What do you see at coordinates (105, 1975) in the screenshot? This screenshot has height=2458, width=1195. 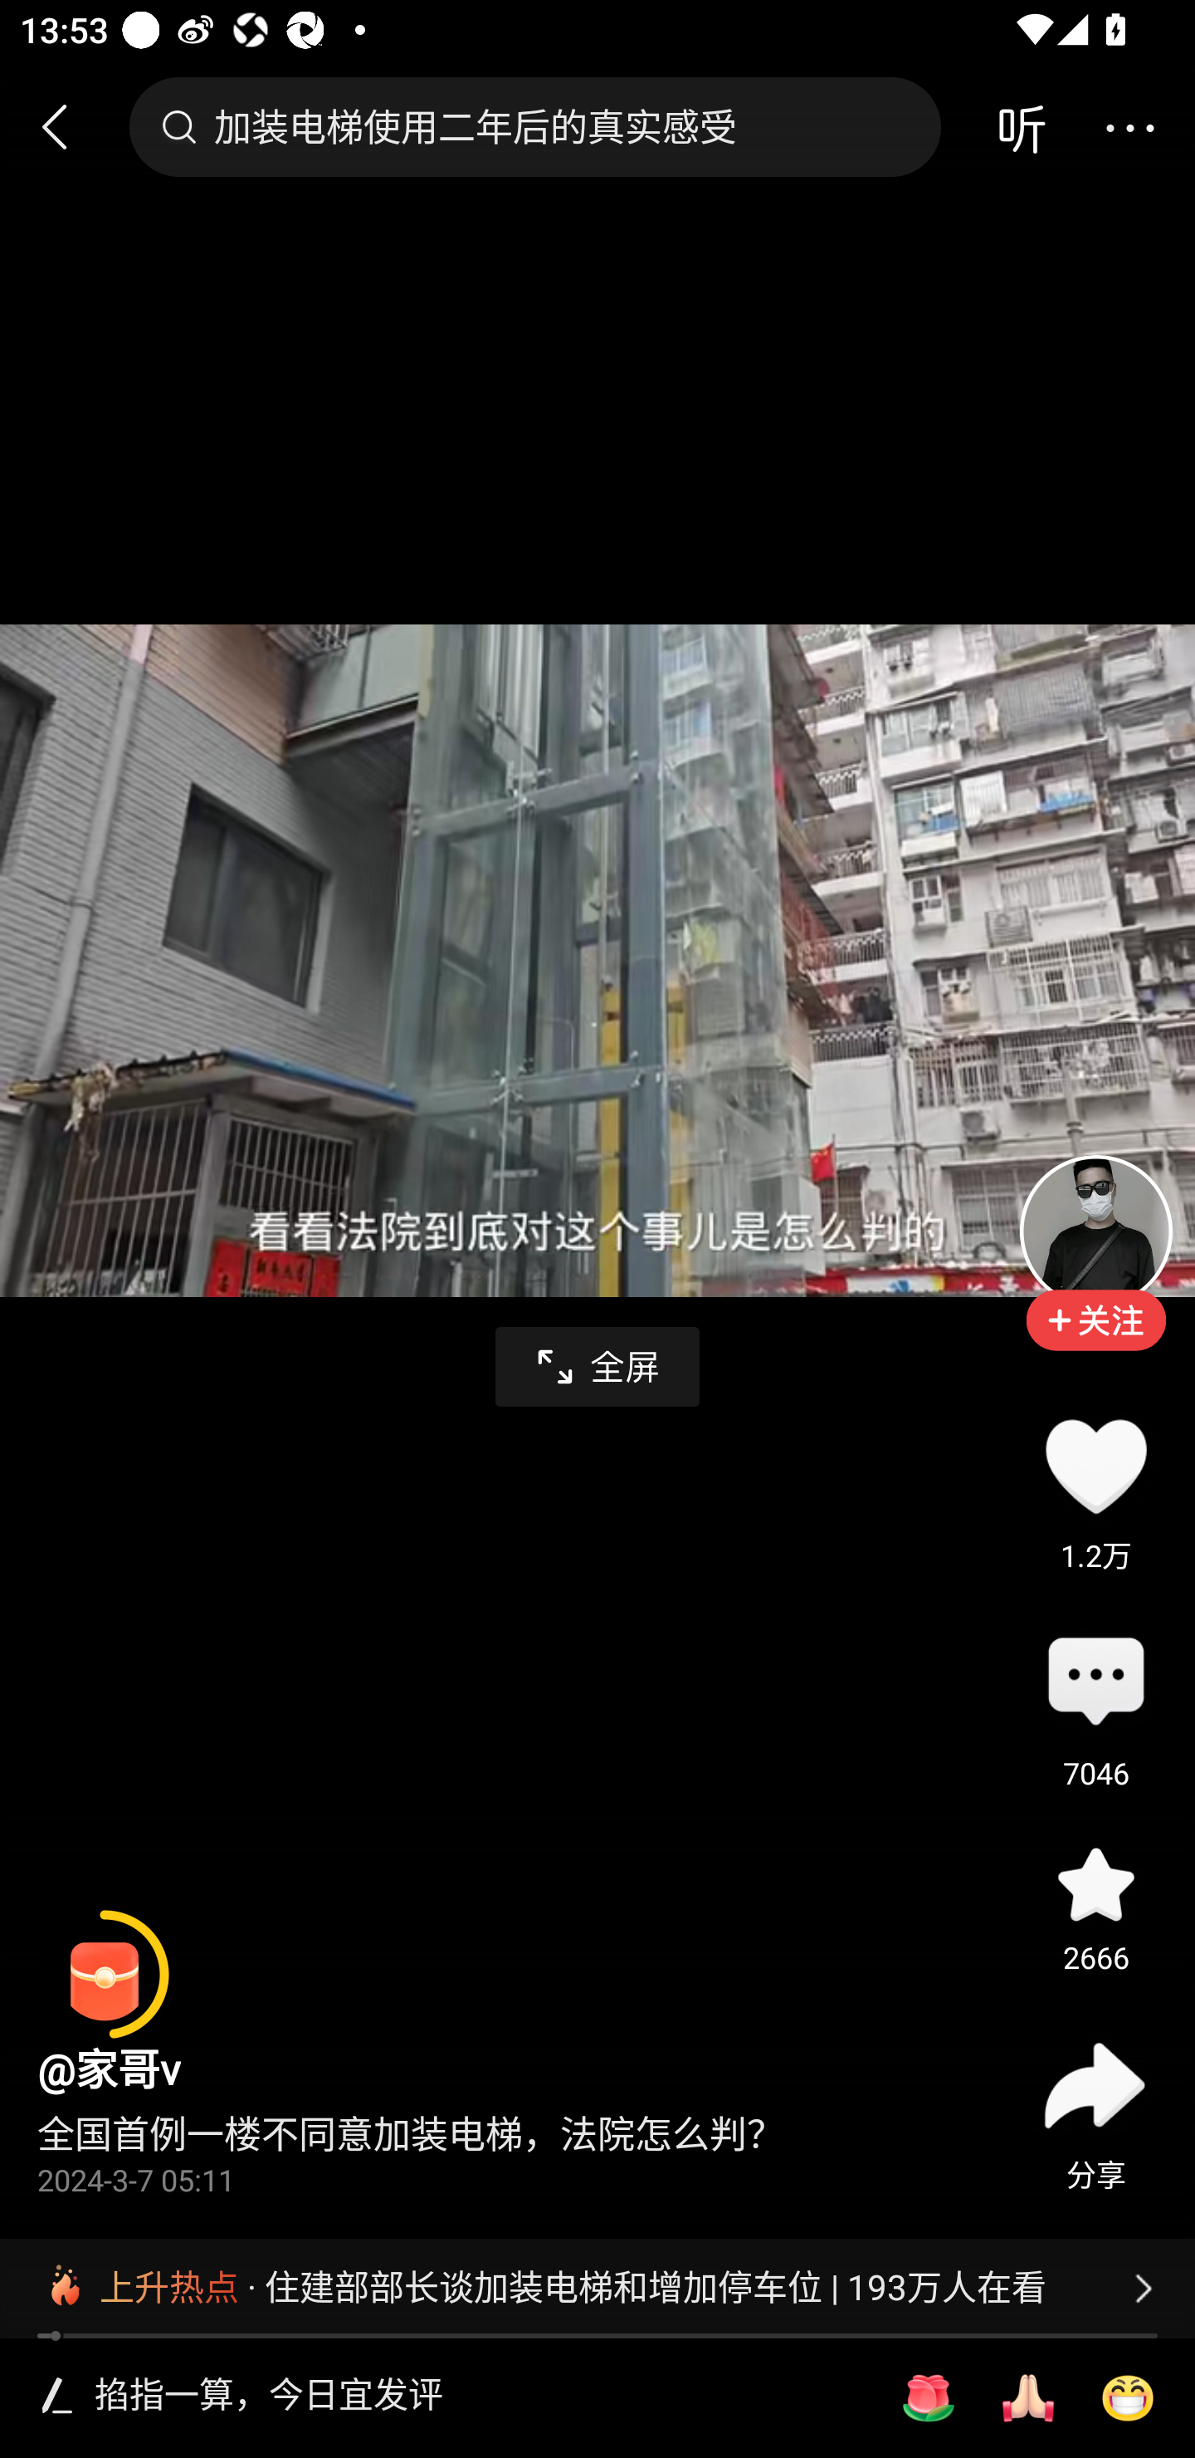 I see `阅读赚金币` at bounding box center [105, 1975].